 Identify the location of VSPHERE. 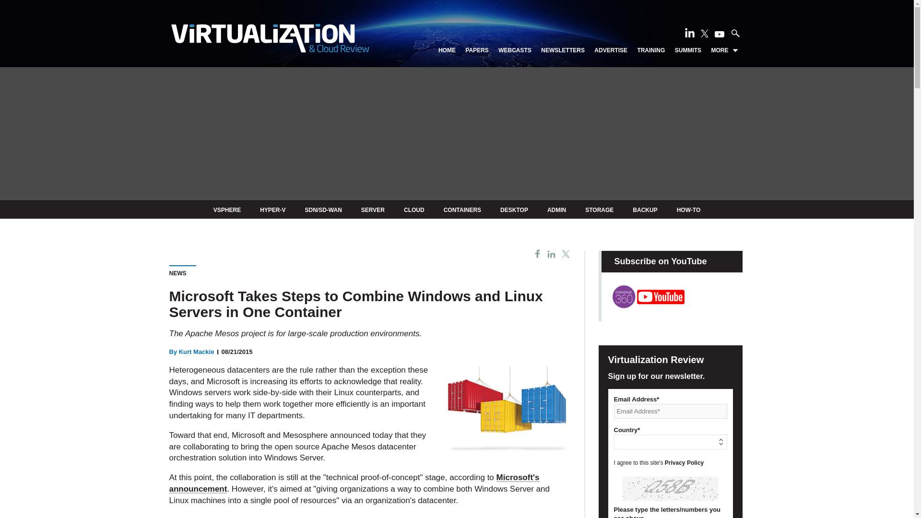
(227, 210).